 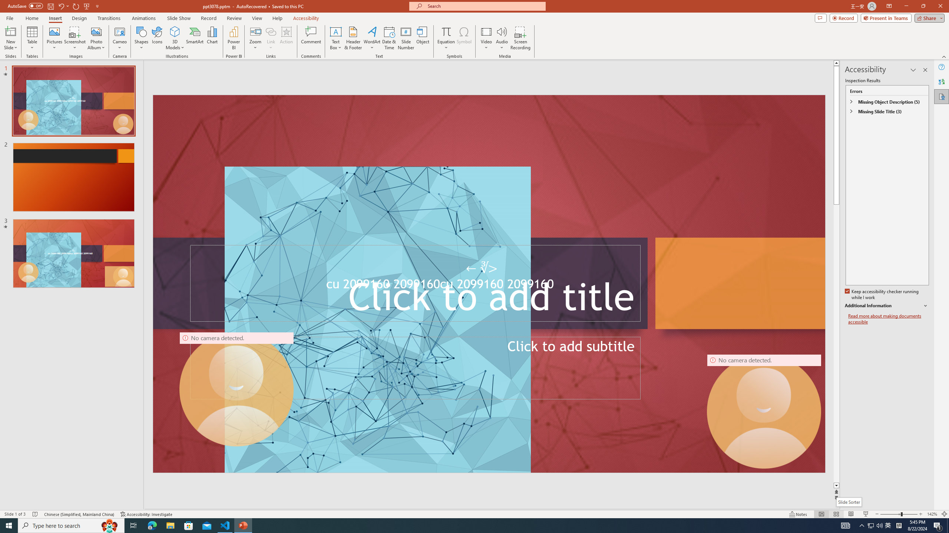 I want to click on Object..., so click(x=423, y=38).